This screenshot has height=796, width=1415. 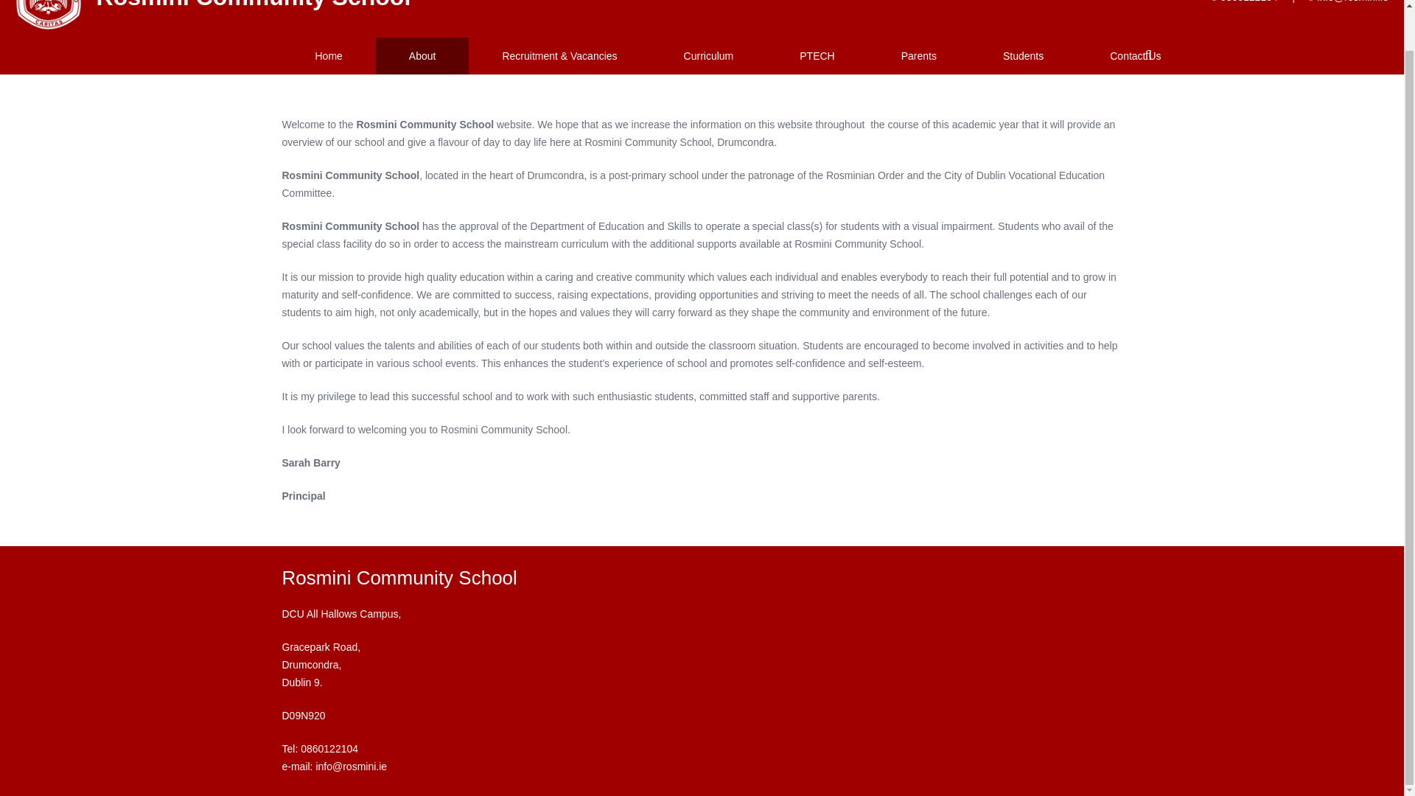 I want to click on Rosmini Community School, so click(x=254, y=5).